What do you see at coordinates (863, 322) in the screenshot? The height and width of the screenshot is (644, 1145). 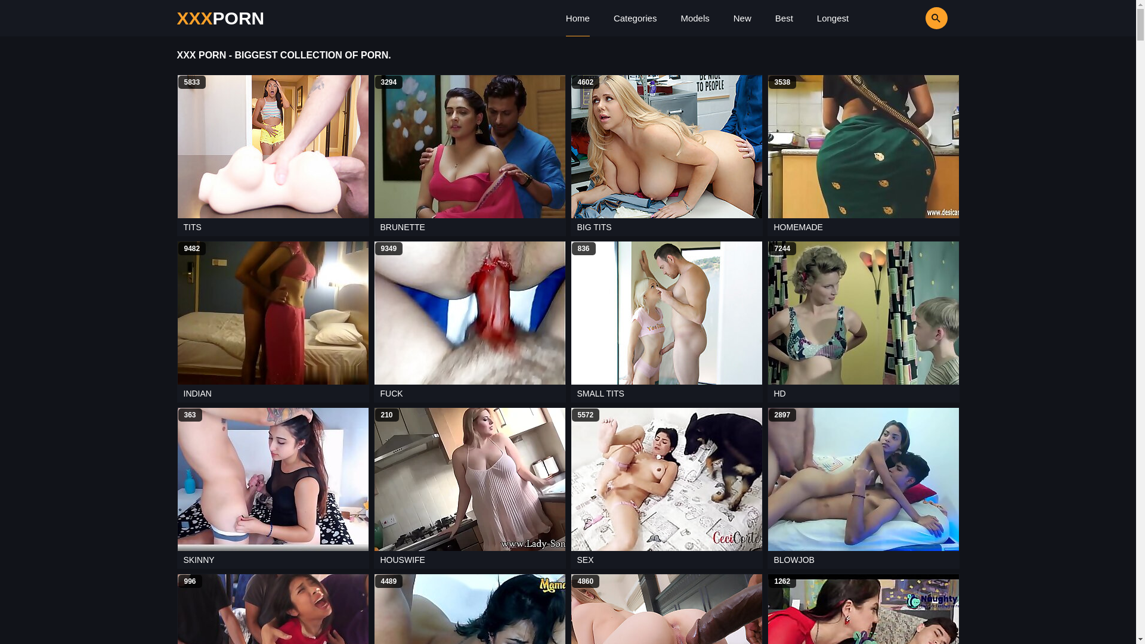 I see `7244
HD` at bounding box center [863, 322].